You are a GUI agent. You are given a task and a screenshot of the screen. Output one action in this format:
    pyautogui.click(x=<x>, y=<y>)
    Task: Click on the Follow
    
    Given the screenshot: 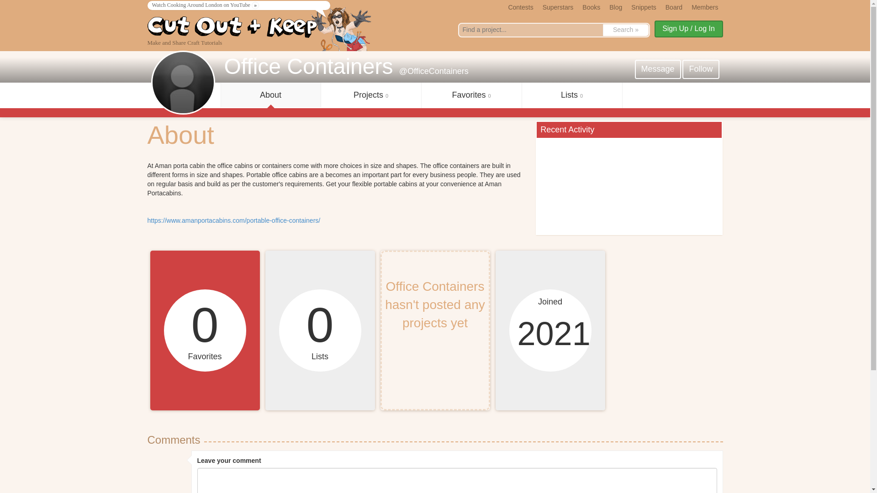 What is the action you would take?
    pyautogui.click(x=701, y=69)
    